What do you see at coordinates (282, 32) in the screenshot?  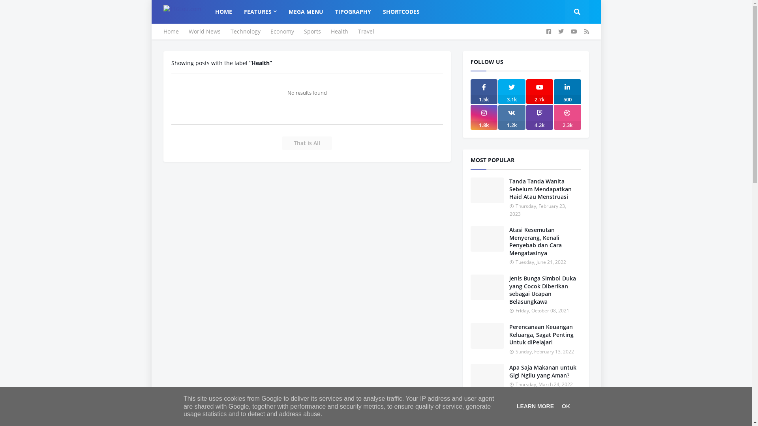 I see `Economy` at bounding box center [282, 32].